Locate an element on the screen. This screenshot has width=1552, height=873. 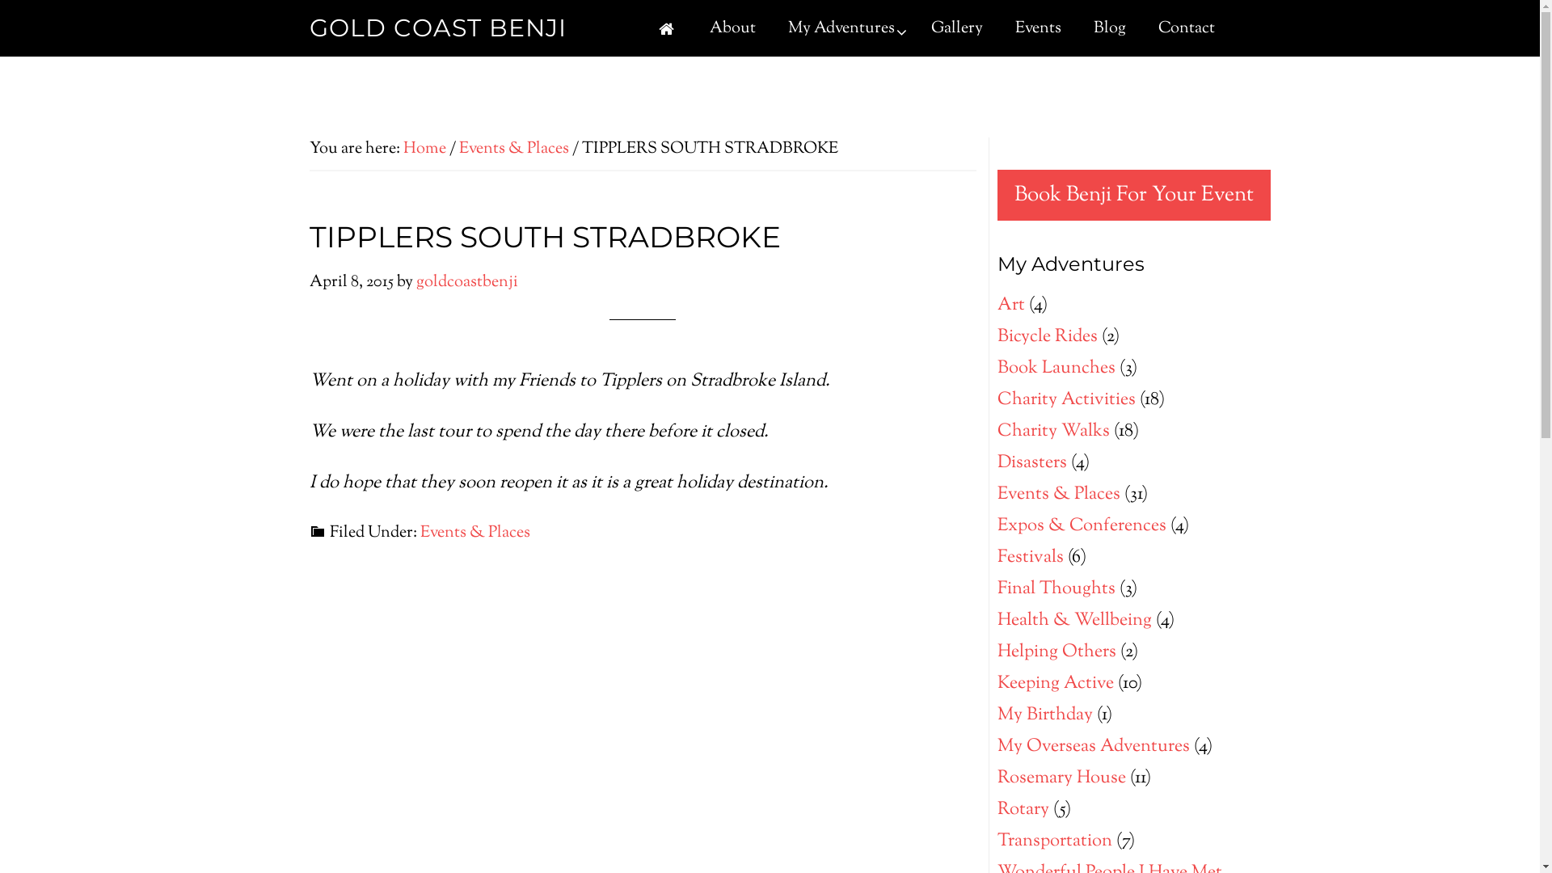
My Birthday is located at coordinates (1045, 715).